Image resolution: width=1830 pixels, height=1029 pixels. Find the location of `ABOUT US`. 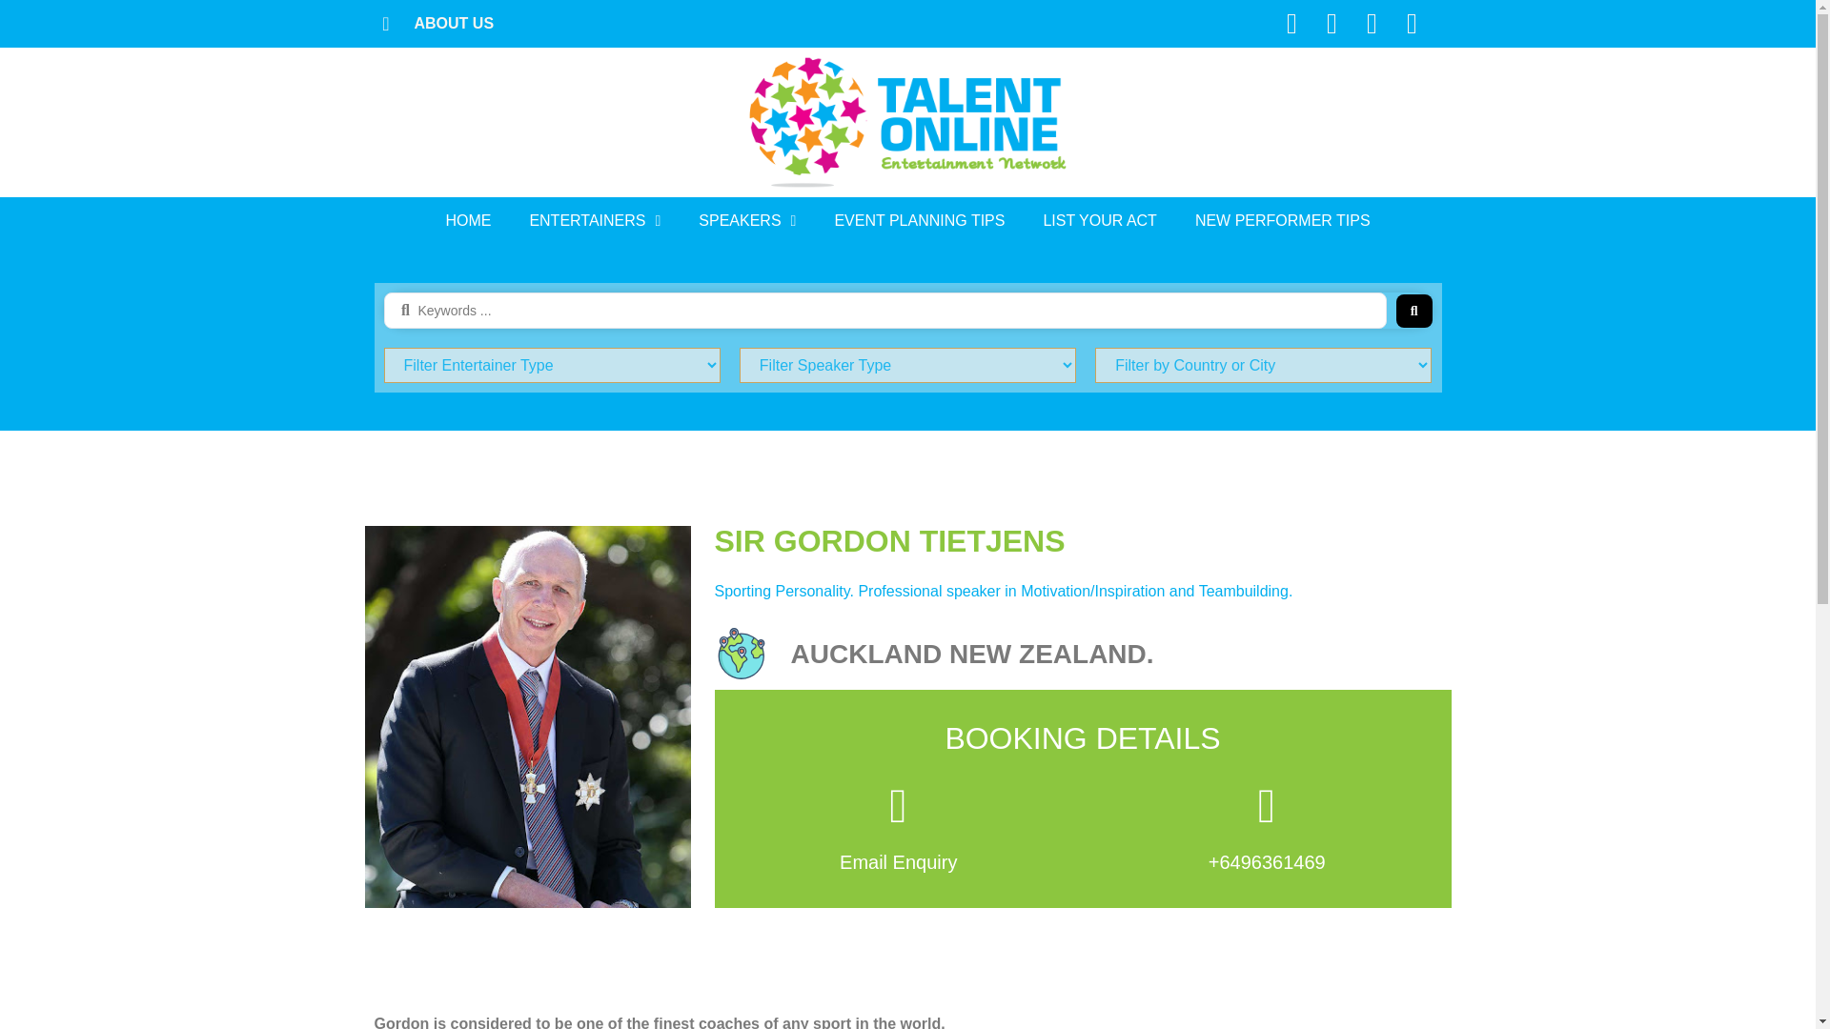

ABOUT US is located at coordinates (433, 23).